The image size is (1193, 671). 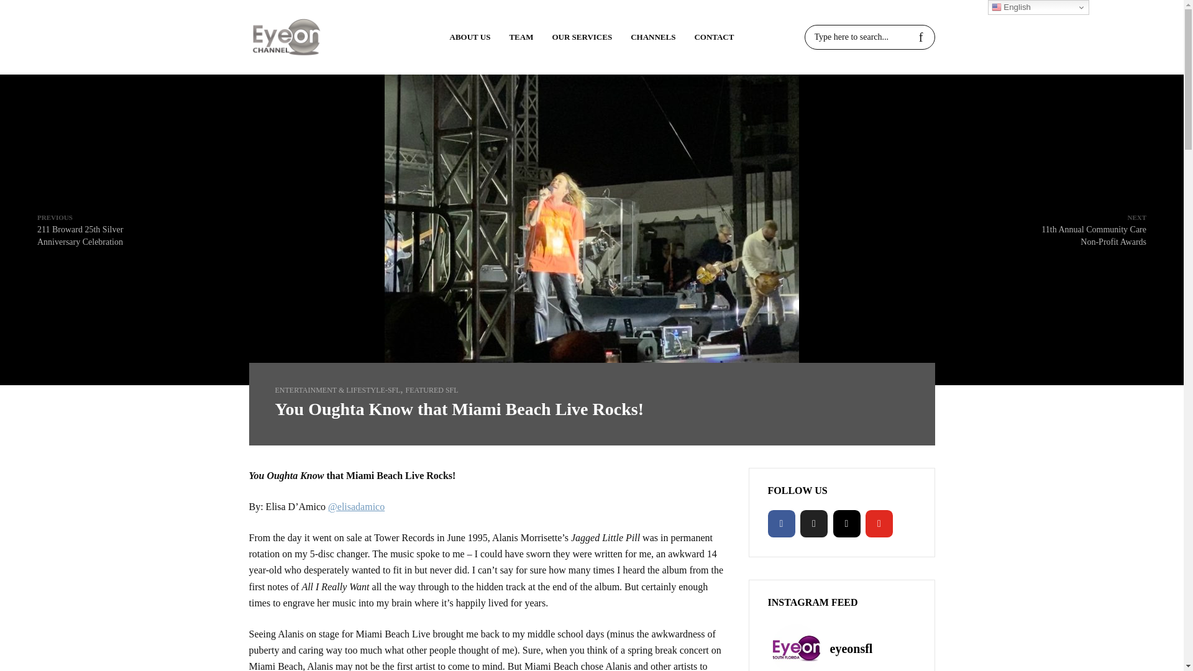 What do you see at coordinates (879, 523) in the screenshot?
I see `YouTube` at bounding box center [879, 523].